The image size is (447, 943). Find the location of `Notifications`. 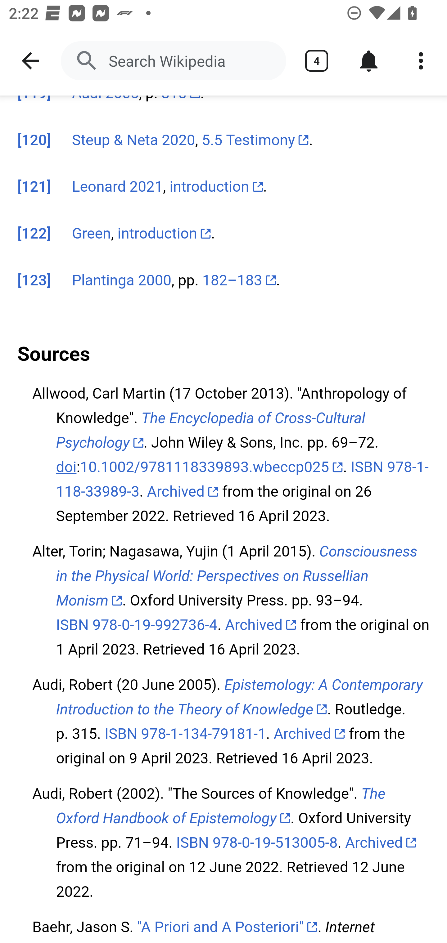

Notifications is located at coordinates (369, 61).